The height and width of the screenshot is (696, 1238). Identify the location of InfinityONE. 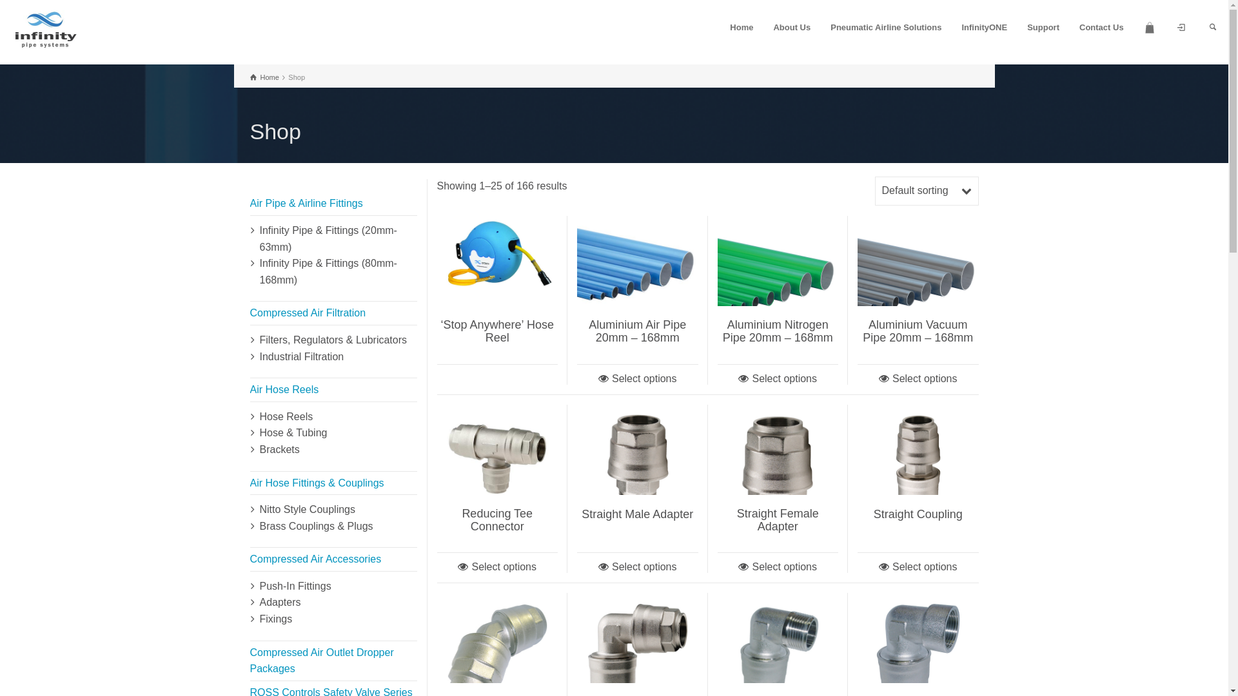
(985, 28).